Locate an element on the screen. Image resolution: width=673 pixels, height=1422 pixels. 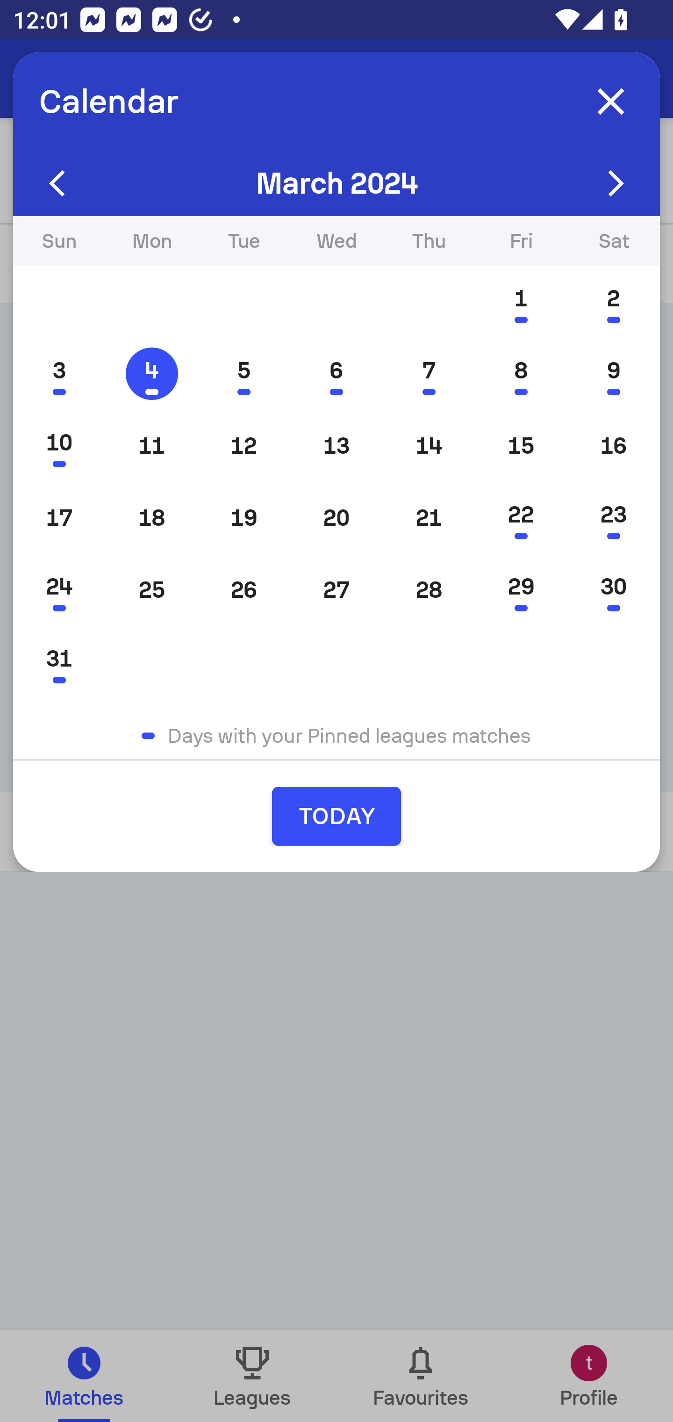
21 is located at coordinates (429, 517).